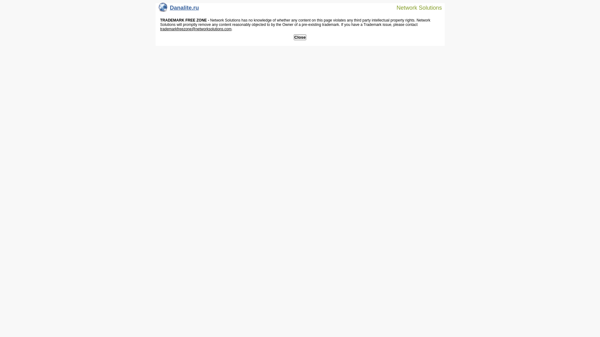 Image resolution: width=600 pixels, height=337 pixels. What do you see at coordinates (300, 37) in the screenshot?
I see `Close` at bounding box center [300, 37].